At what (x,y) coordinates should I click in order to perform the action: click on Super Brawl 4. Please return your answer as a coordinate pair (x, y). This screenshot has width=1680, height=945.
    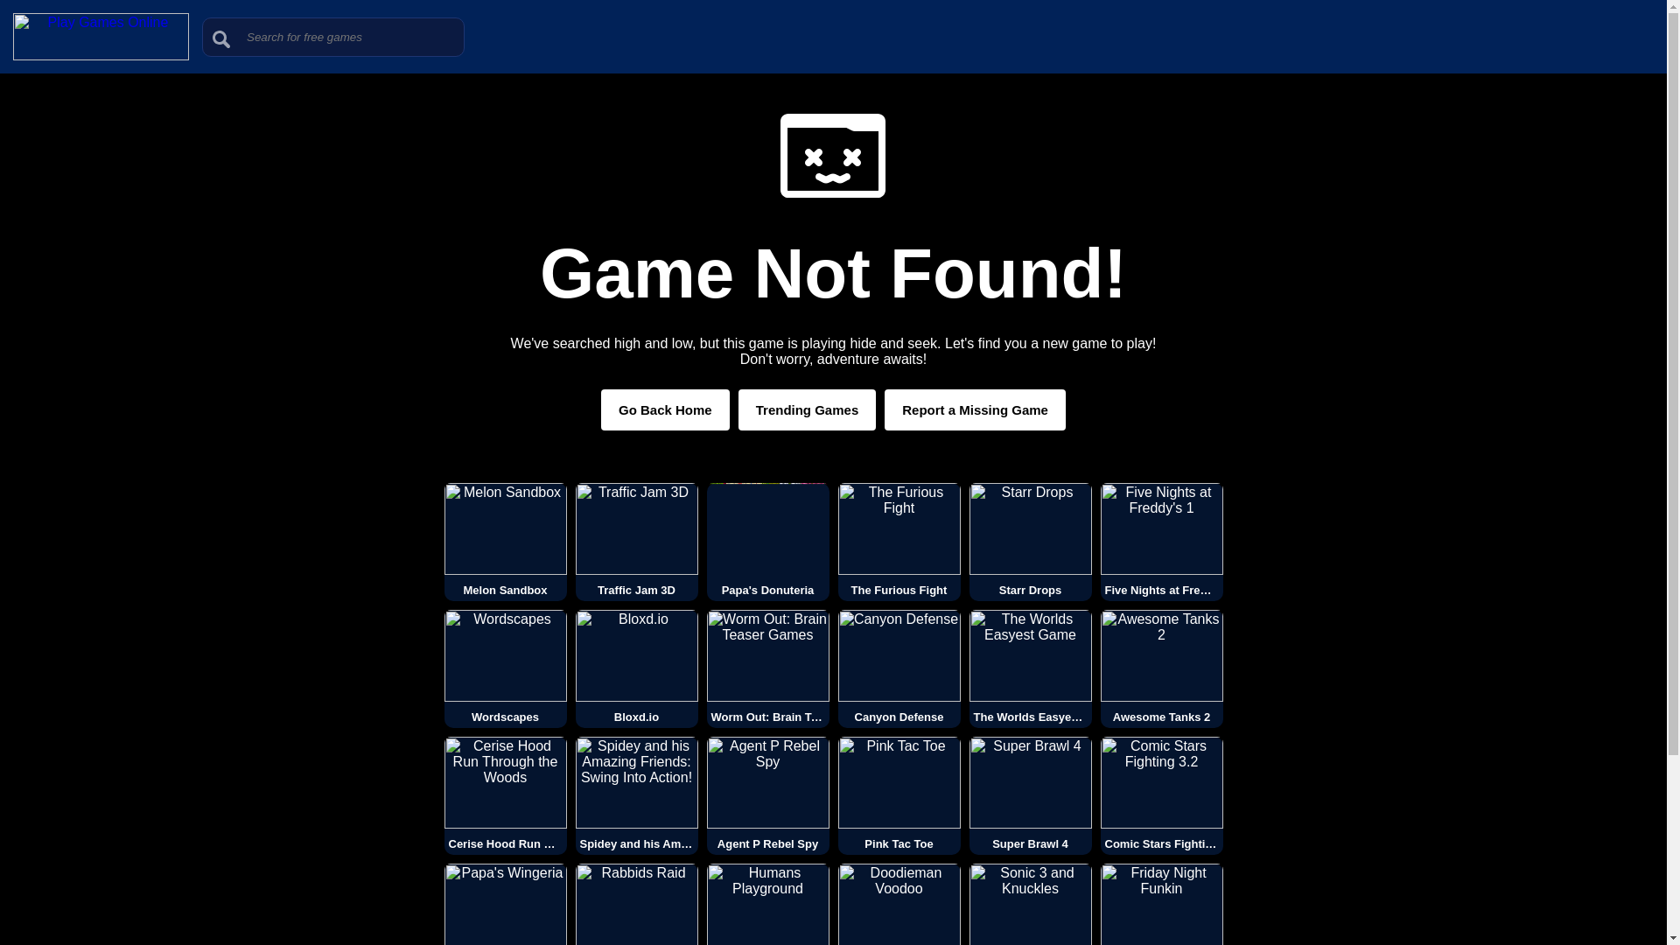
    Looking at the image, I should click on (1031, 796).